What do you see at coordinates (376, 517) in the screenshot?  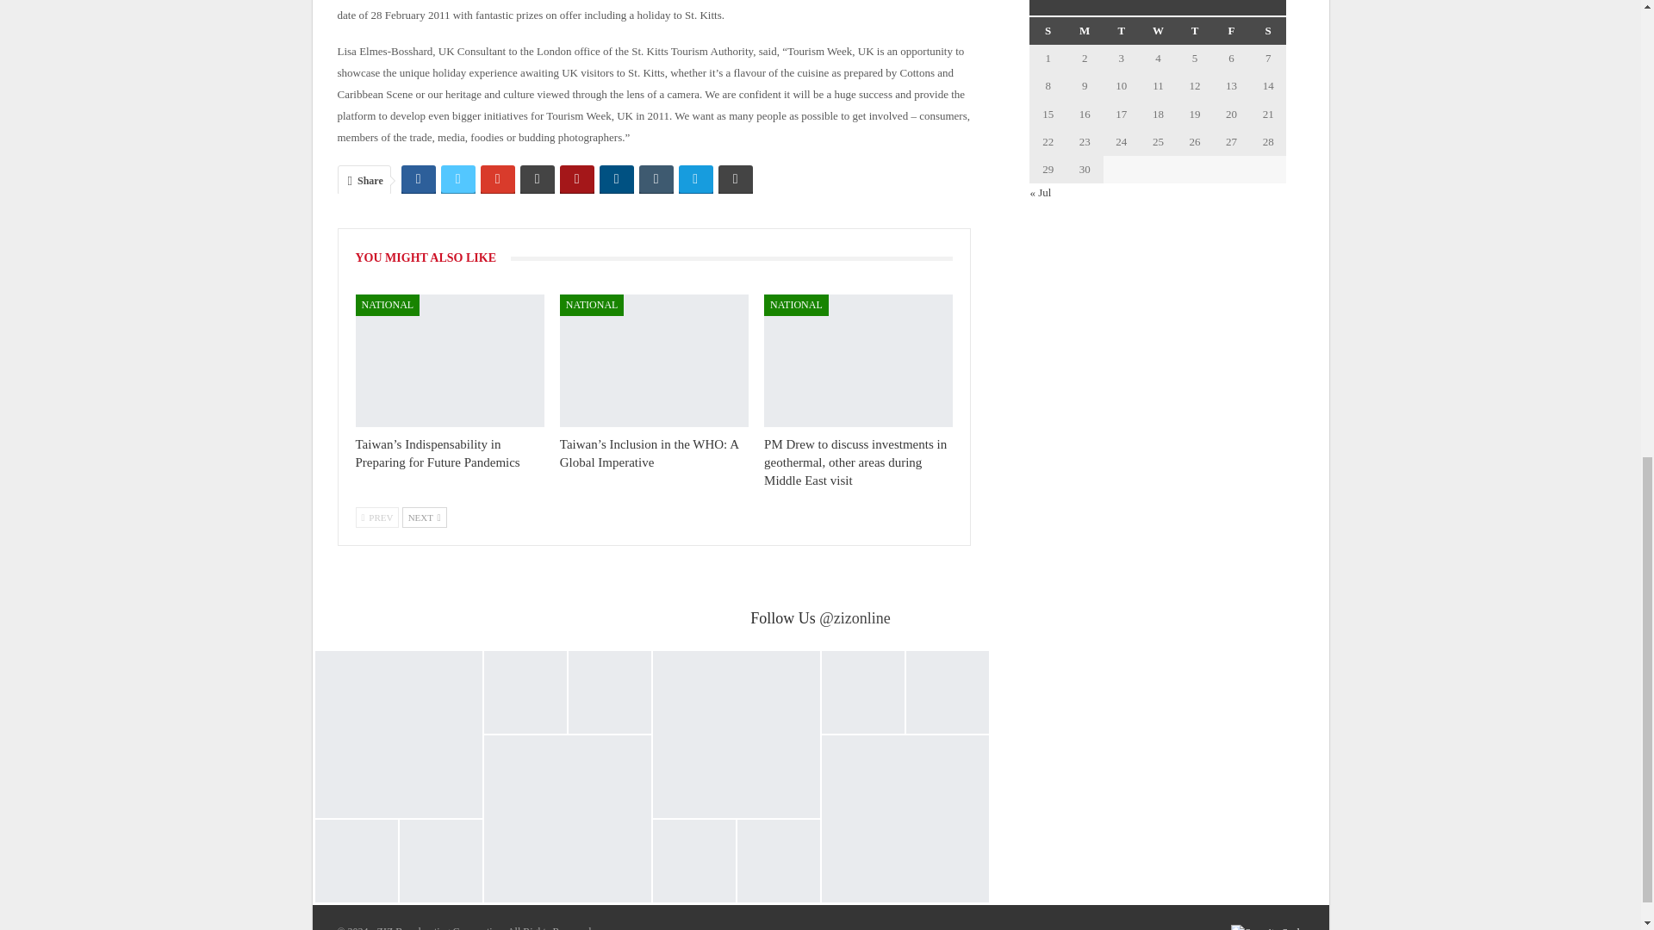 I see `Previous` at bounding box center [376, 517].